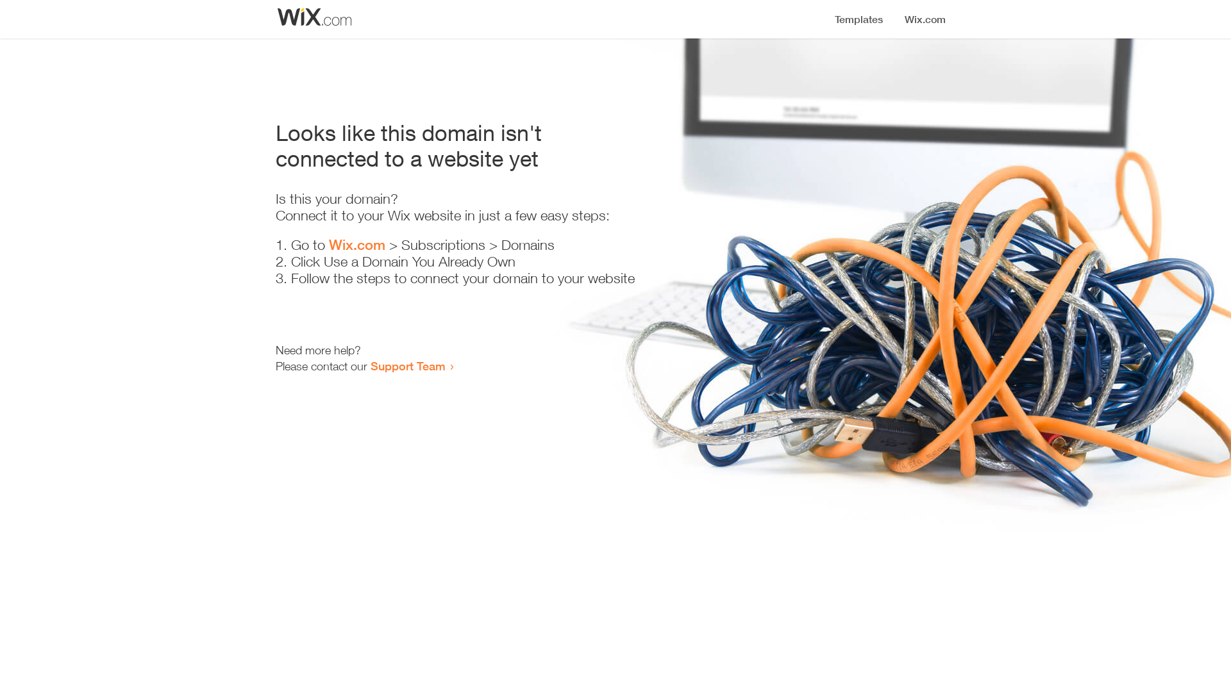 This screenshot has height=692, width=1231. I want to click on Support Team, so click(408, 366).